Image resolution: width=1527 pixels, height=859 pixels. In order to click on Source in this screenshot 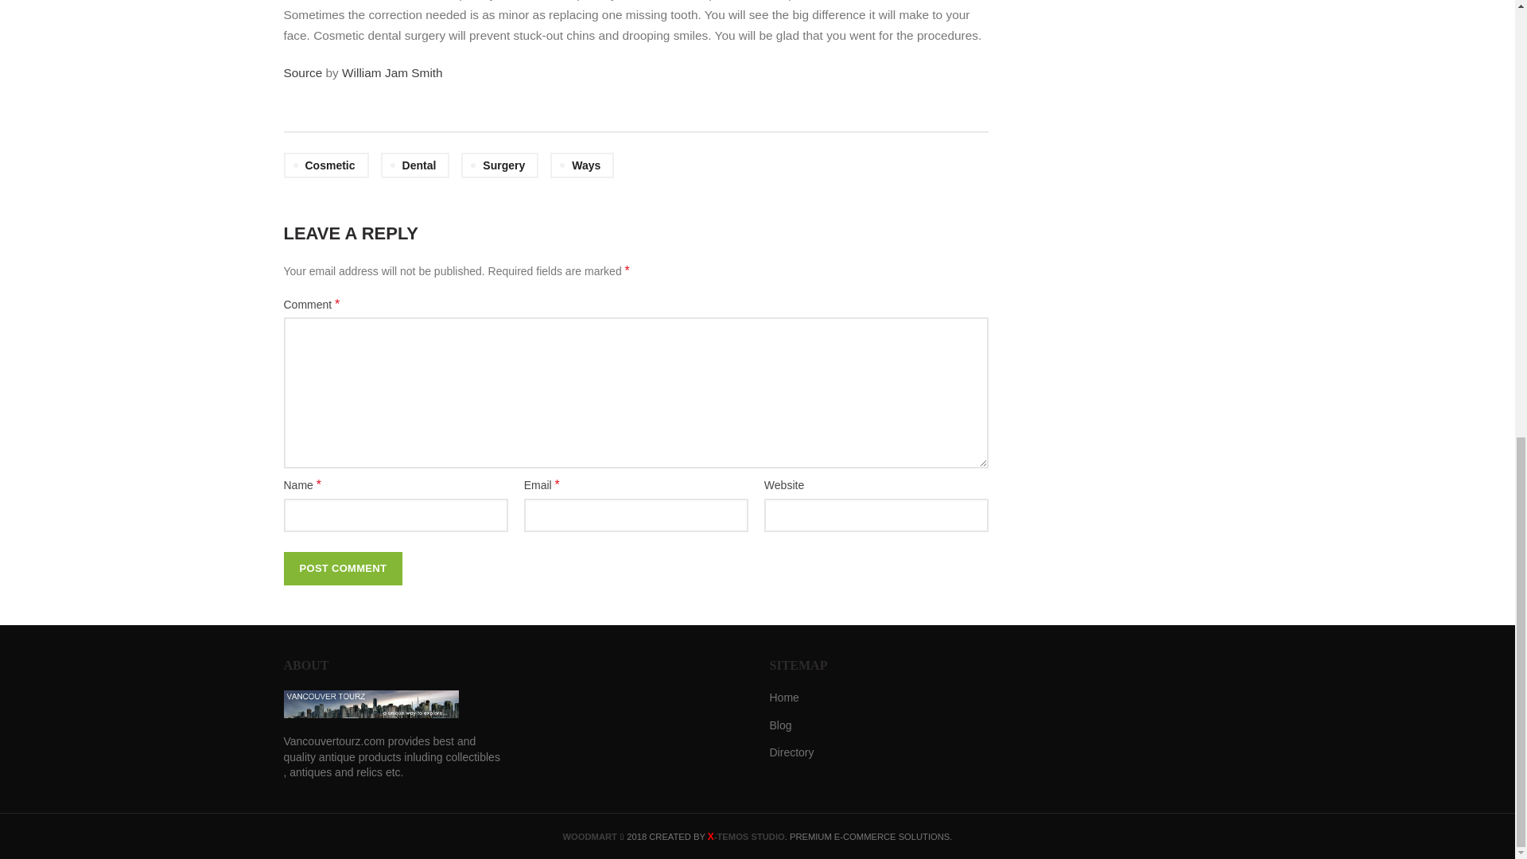, I will do `click(302, 73)`.